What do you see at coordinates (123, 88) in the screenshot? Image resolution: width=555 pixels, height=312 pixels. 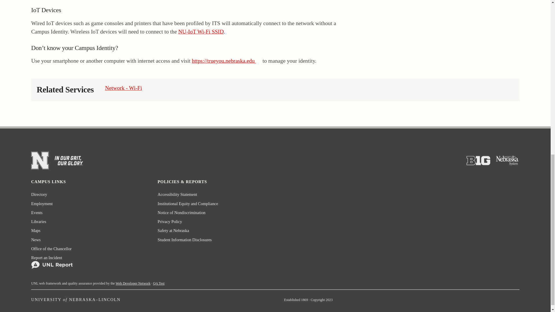 I see `Network - Wi-Fi` at bounding box center [123, 88].